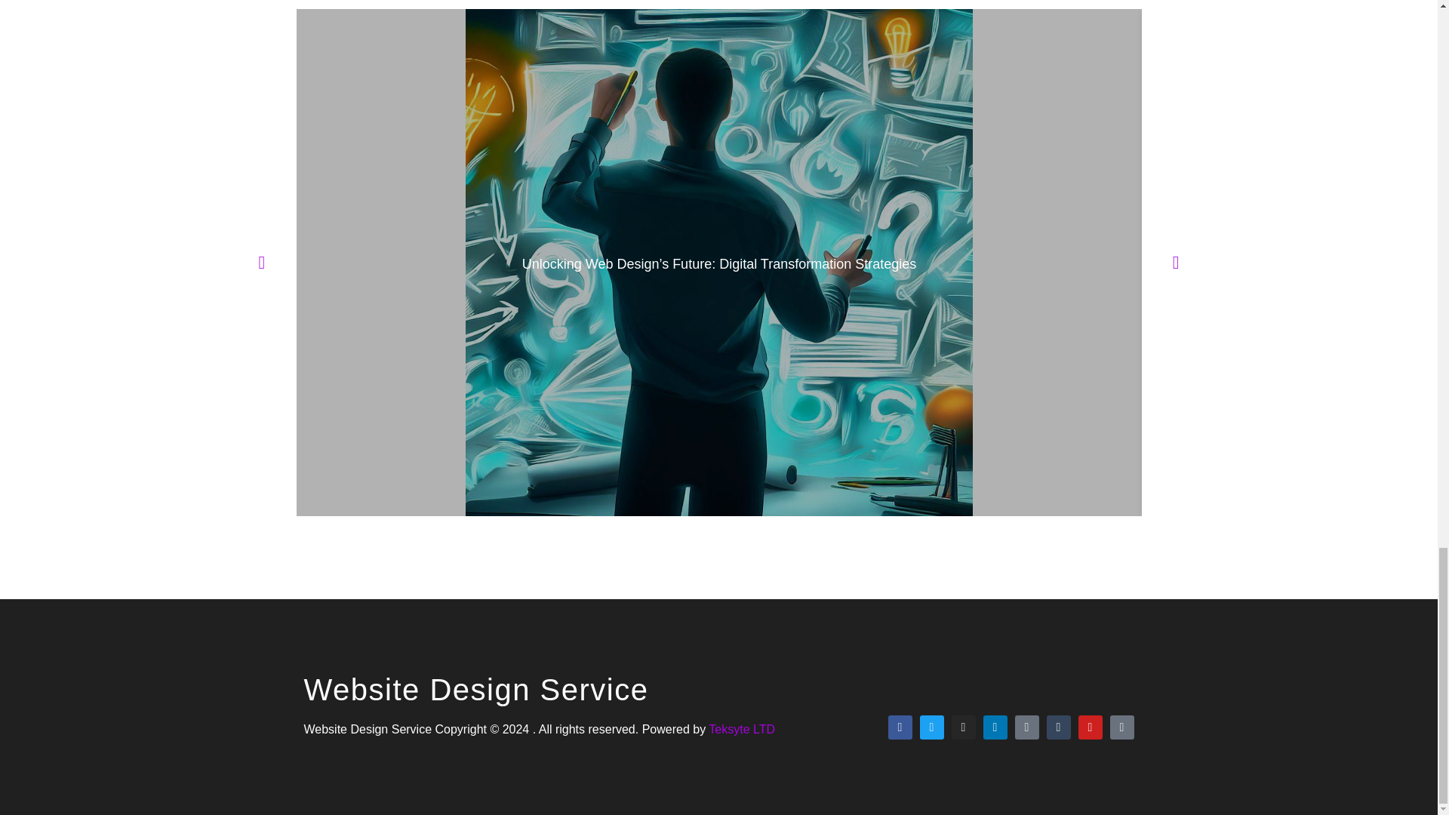 The height and width of the screenshot is (815, 1449). I want to click on Teksyte LTD, so click(741, 729).